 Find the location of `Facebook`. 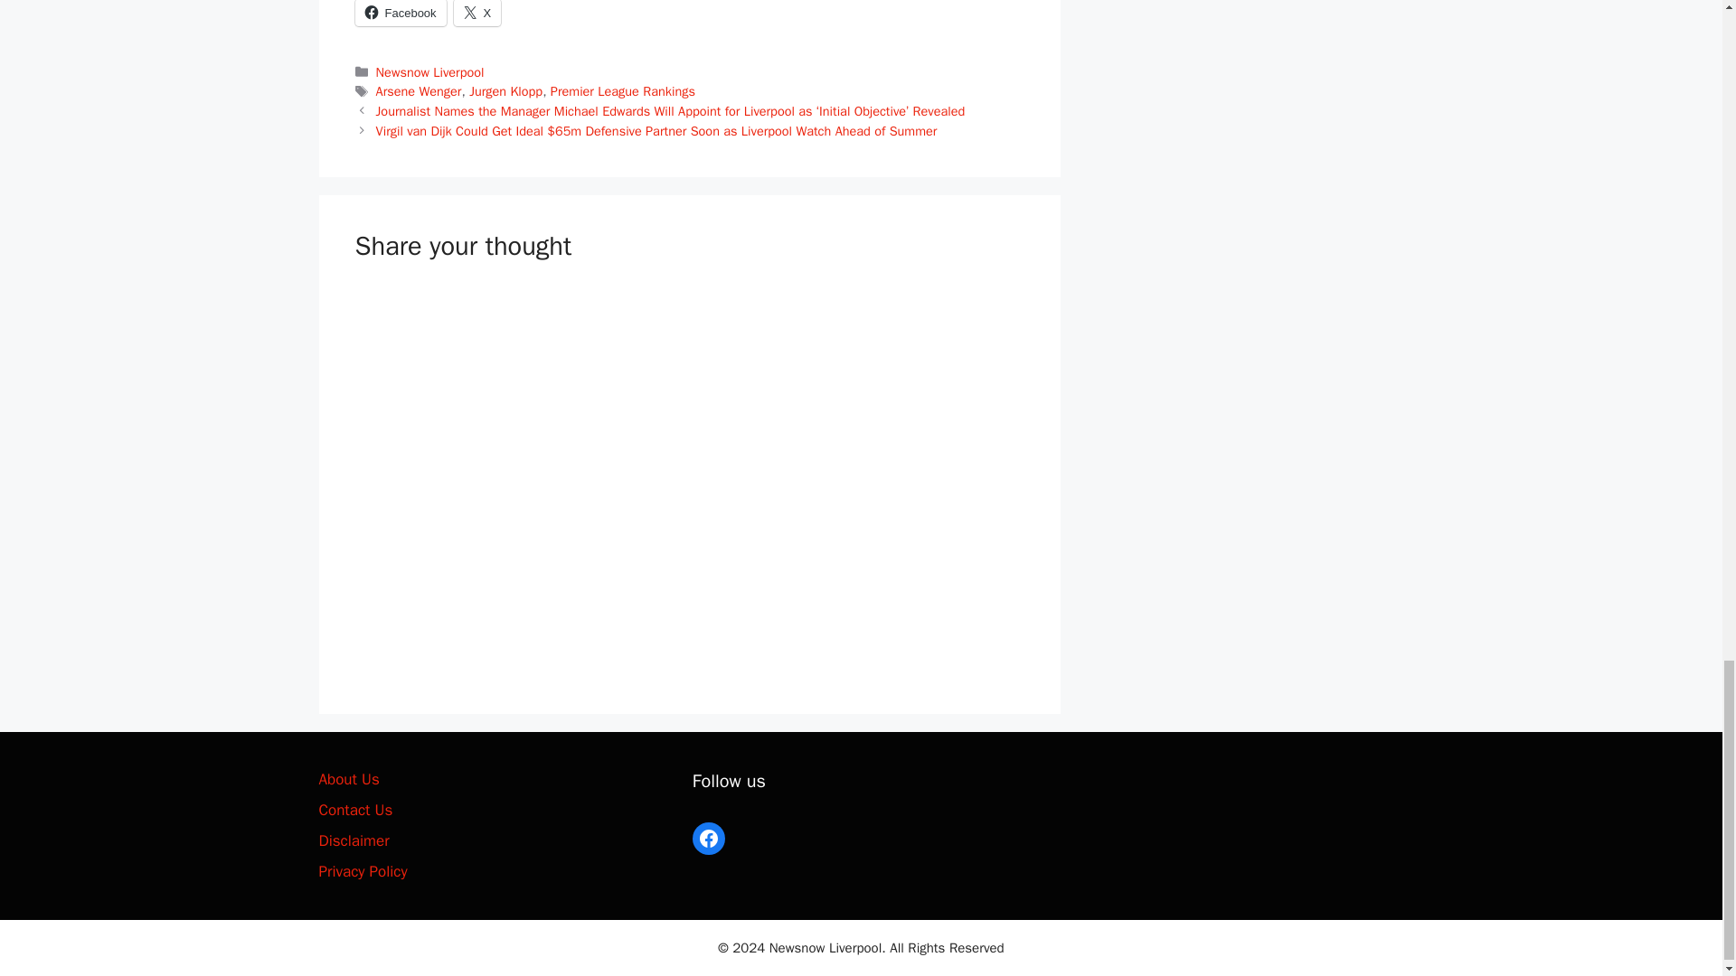

Facebook is located at coordinates (400, 13).